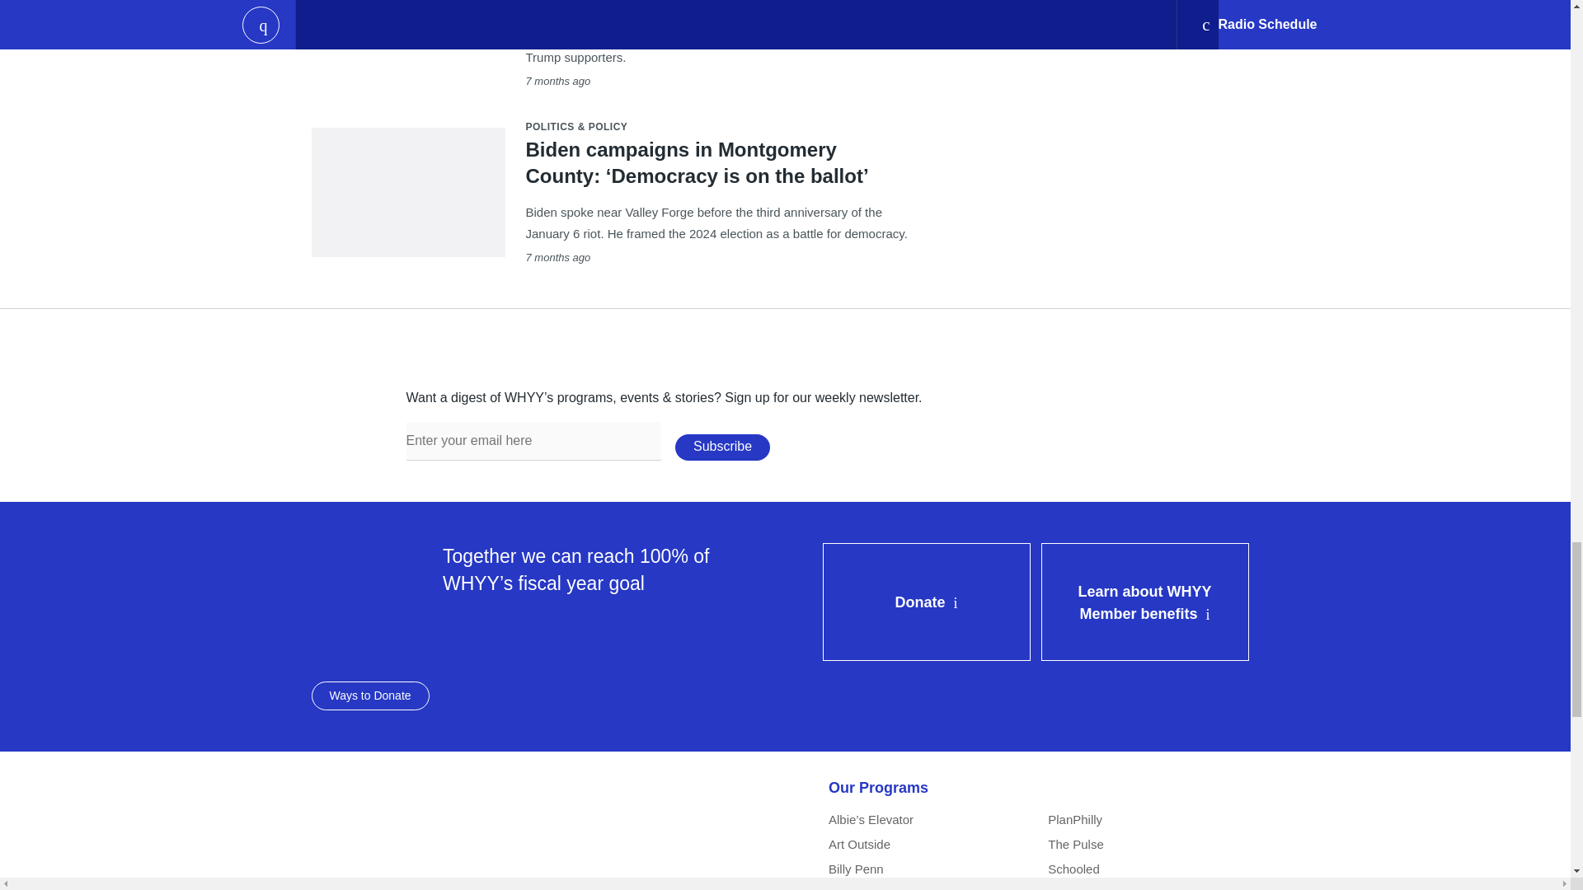 This screenshot has height=890, width=1583. Describe the element at coordinates (722, 447) in the screenshot. I see `Subscribe` at that location.